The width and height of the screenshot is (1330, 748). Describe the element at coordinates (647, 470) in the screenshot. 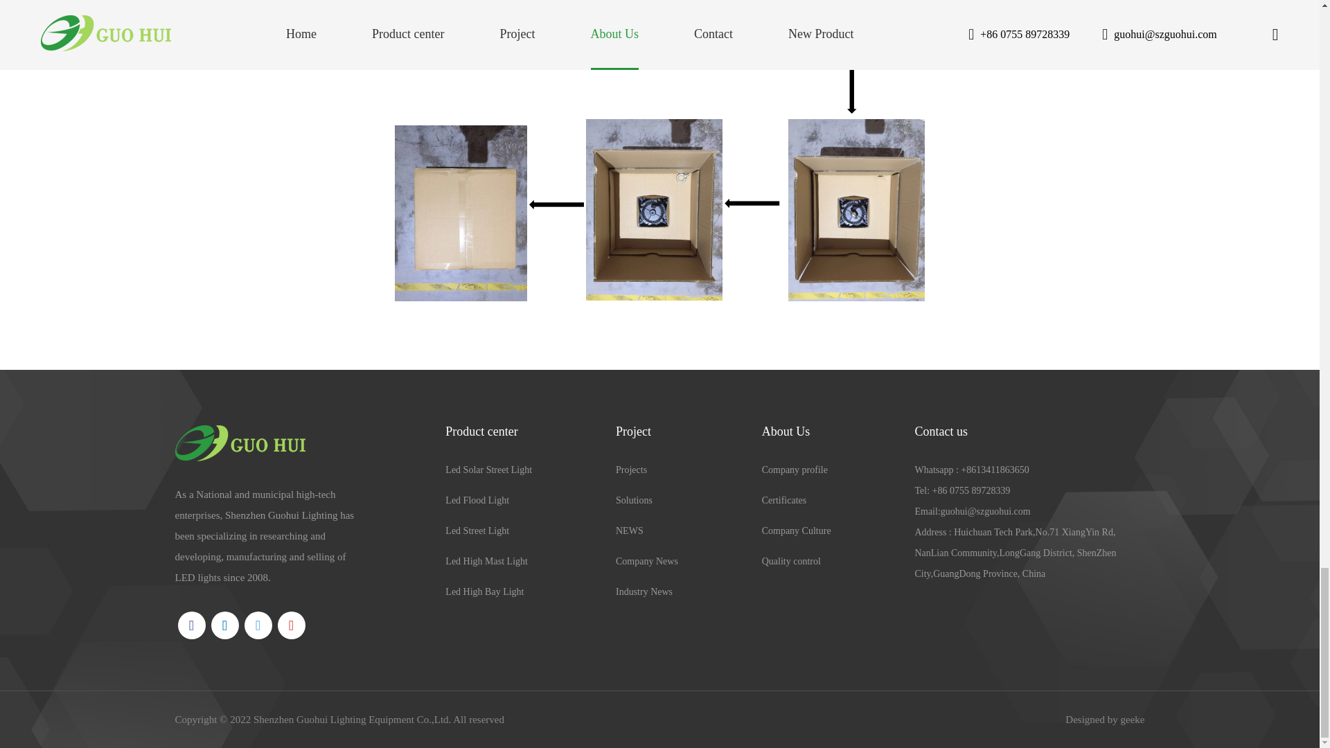

I see `Projects` at that location.